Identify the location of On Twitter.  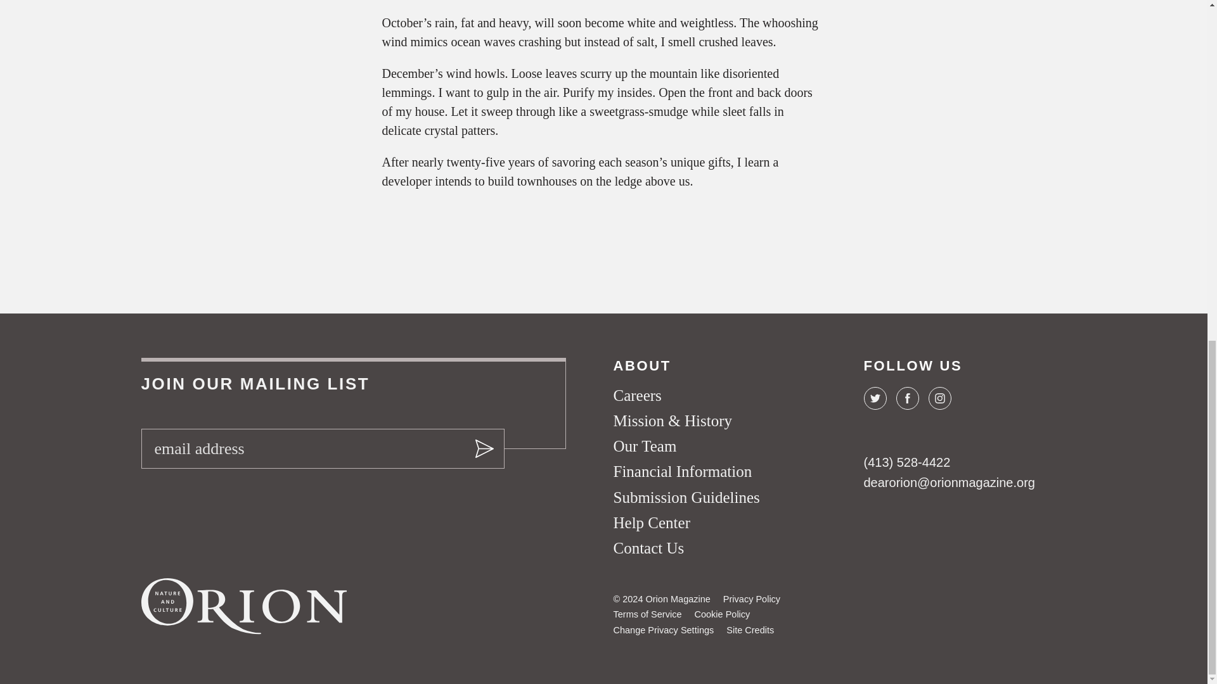
(874, 398).